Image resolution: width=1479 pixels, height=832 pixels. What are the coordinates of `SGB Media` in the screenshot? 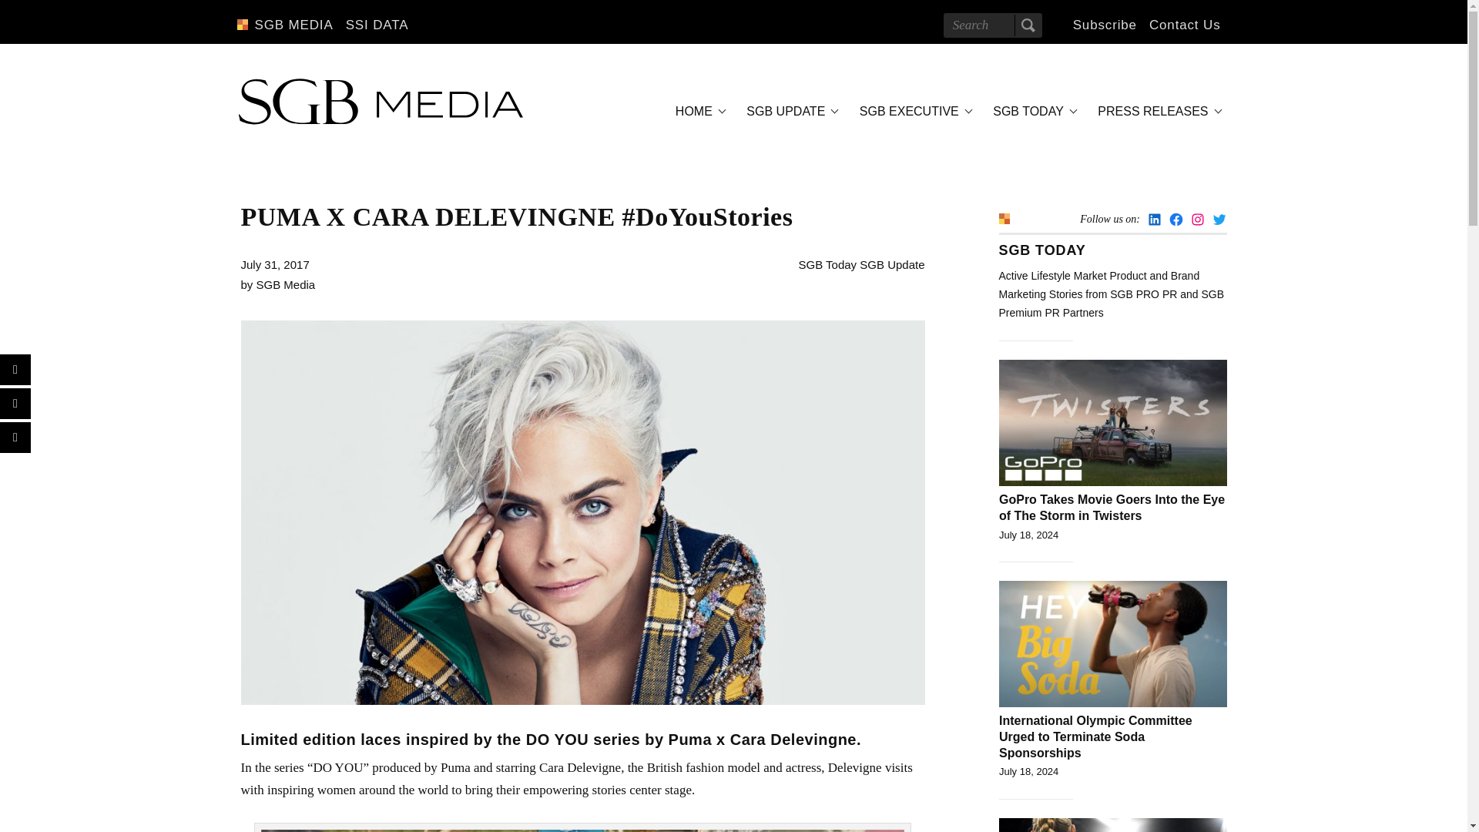 It's located at (286, 284).